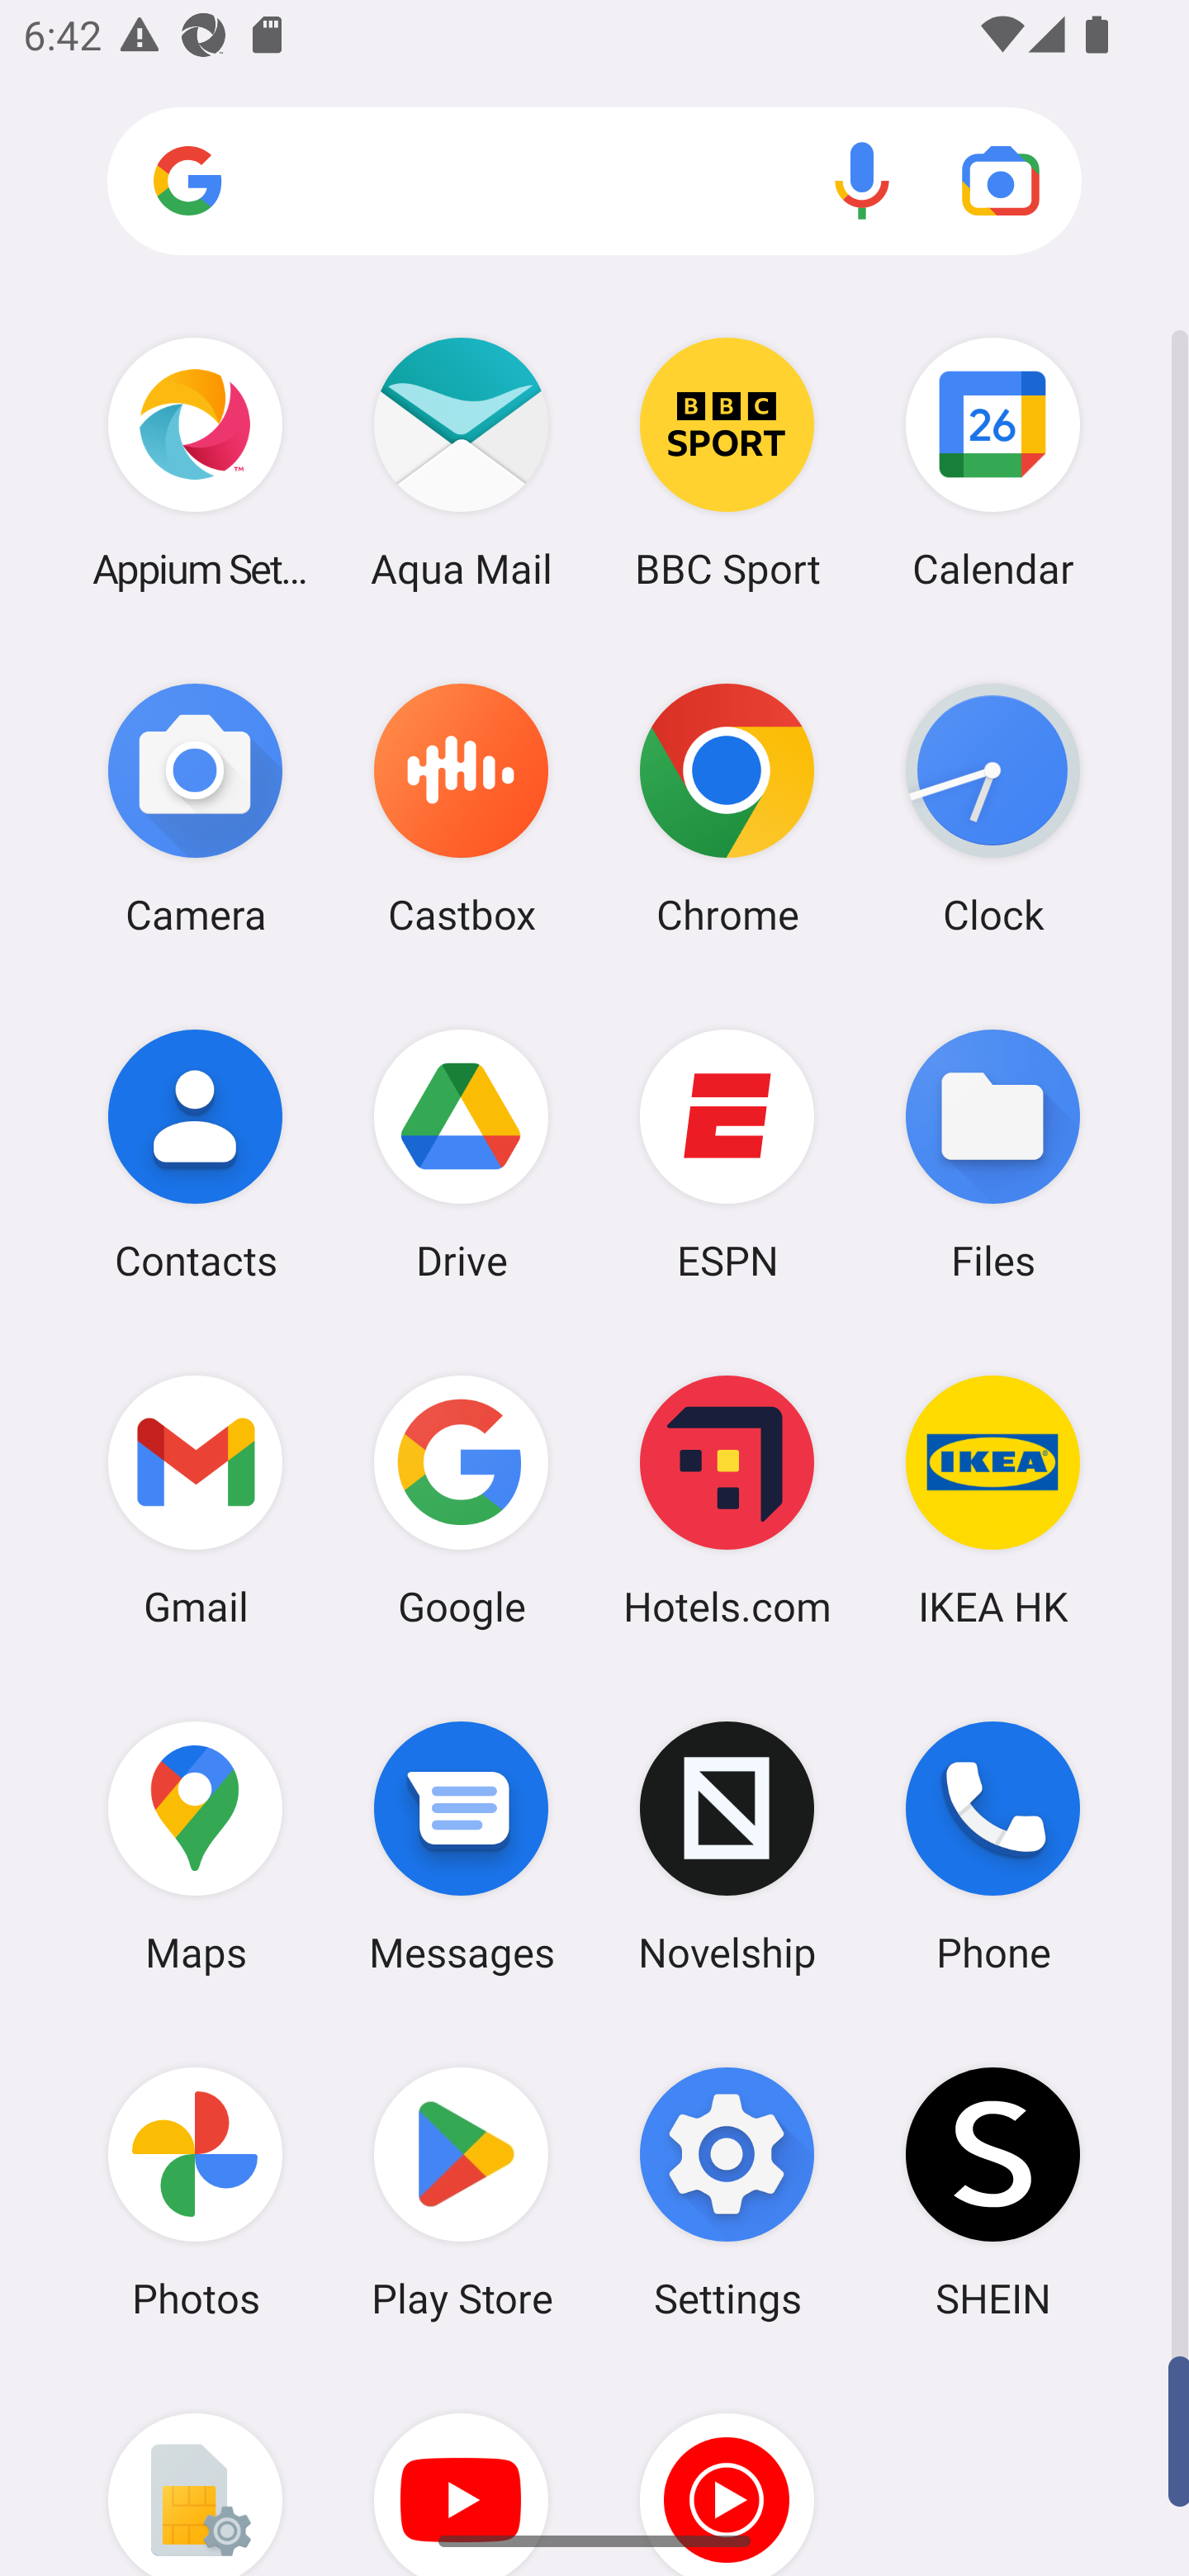 This screenshot has height=2576, width=1189. What do you see at coordinates (862, 180) in the screenshot?
I see `Voice search` at bounding box center [862, 180].